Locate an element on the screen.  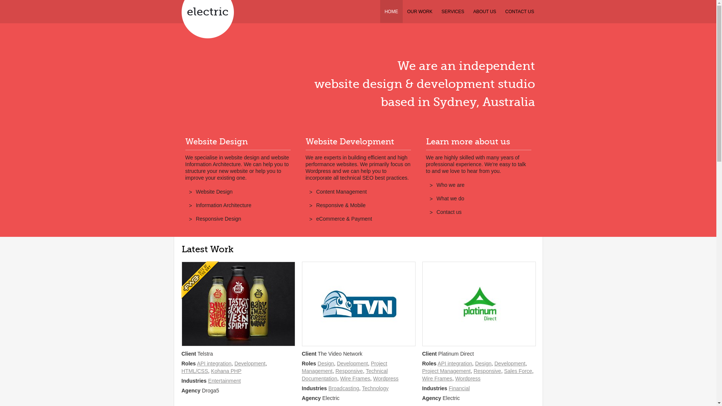
Kohana PHP is located at coordinates (226, 371).